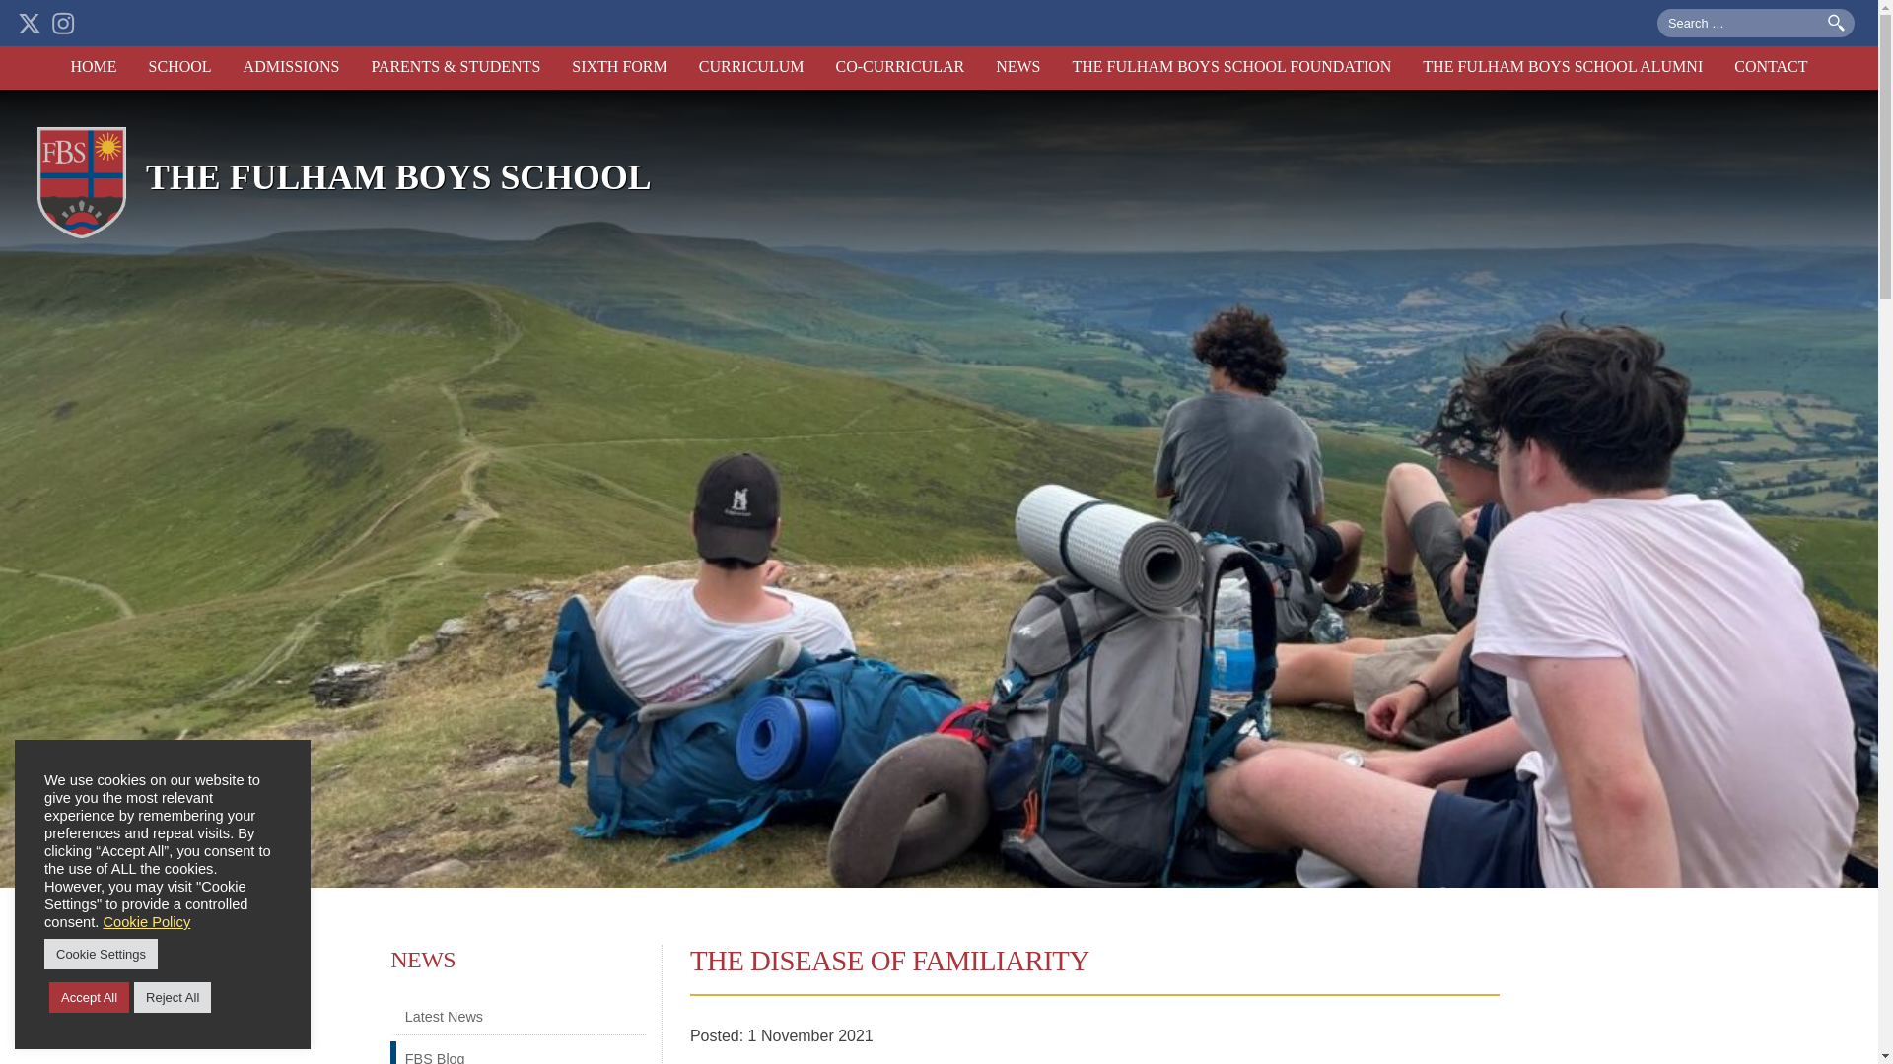 This screenshot has height=1064, width=1893. I want to click on SCHOOL, so click(179, 68).